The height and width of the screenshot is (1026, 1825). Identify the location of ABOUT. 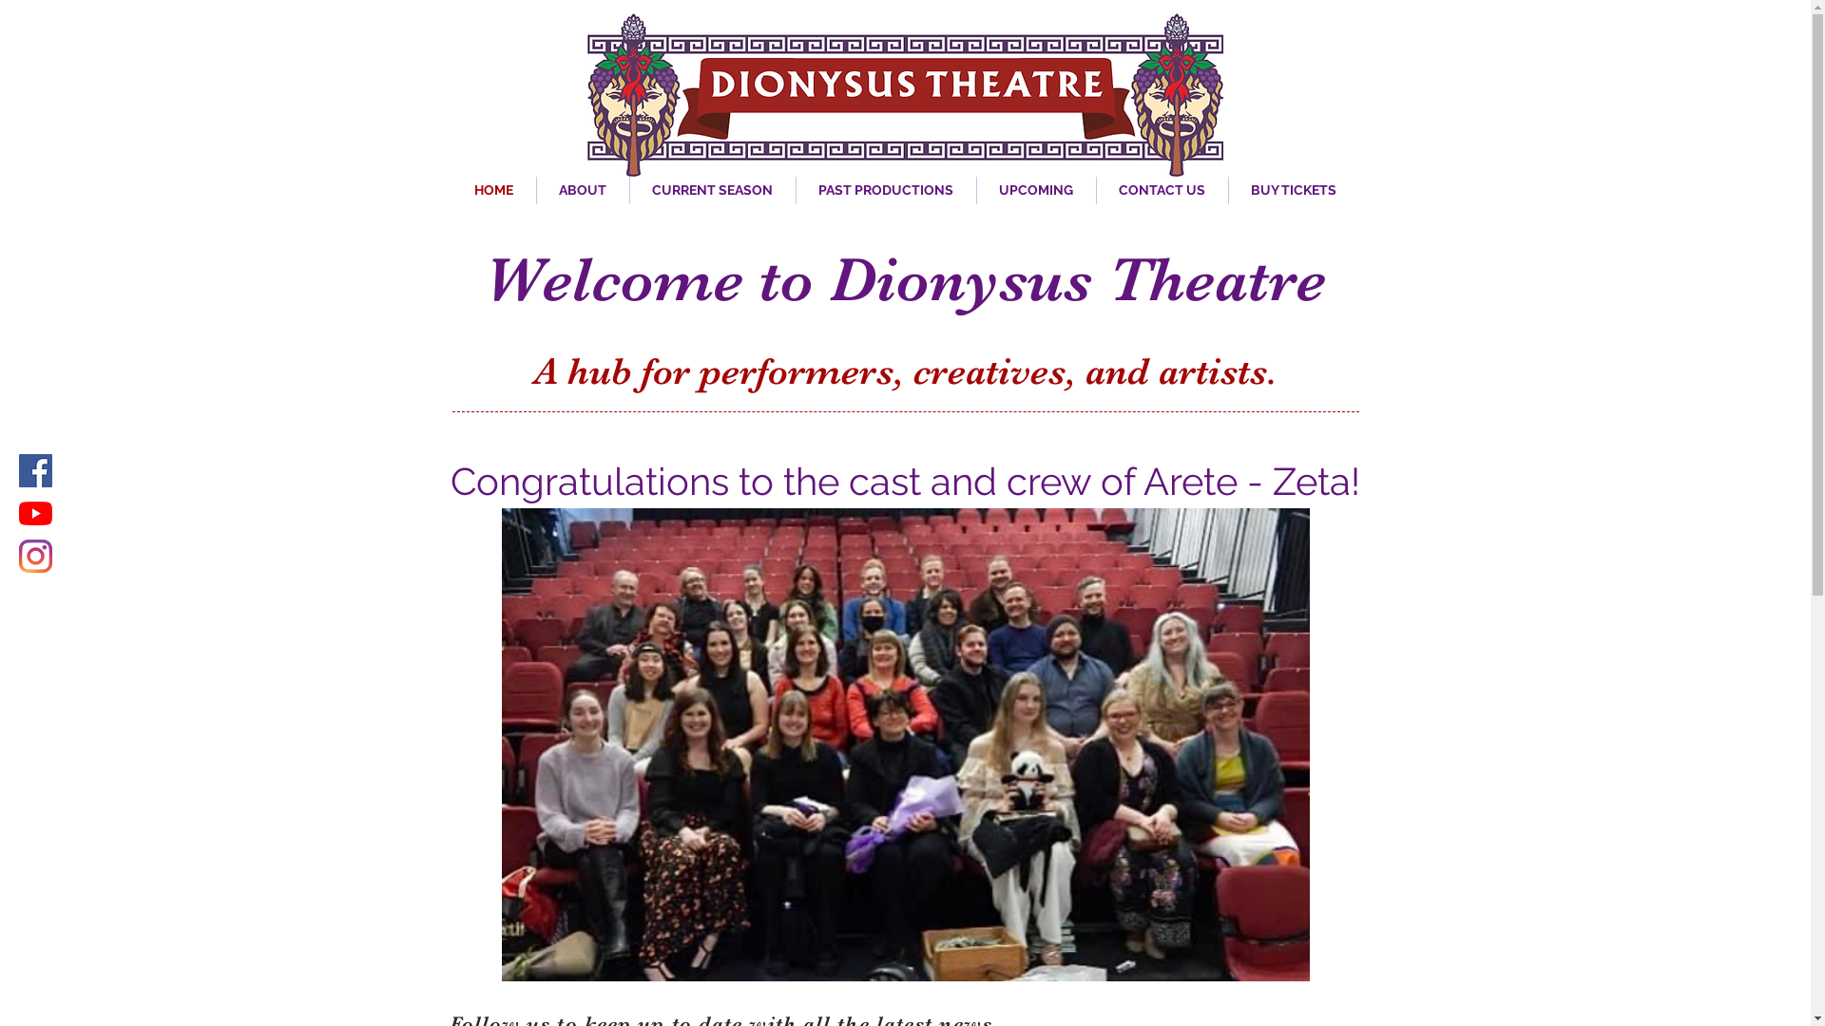
(582, 190).